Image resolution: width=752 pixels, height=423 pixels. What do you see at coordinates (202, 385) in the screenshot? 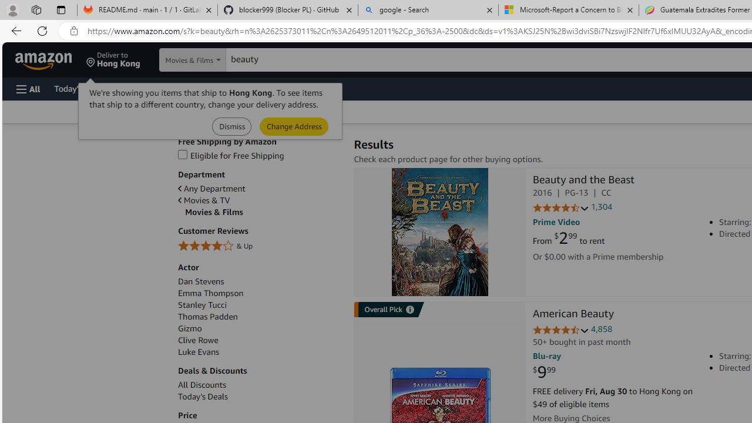
I see `All Discounts` at bounding box center [202, 385].